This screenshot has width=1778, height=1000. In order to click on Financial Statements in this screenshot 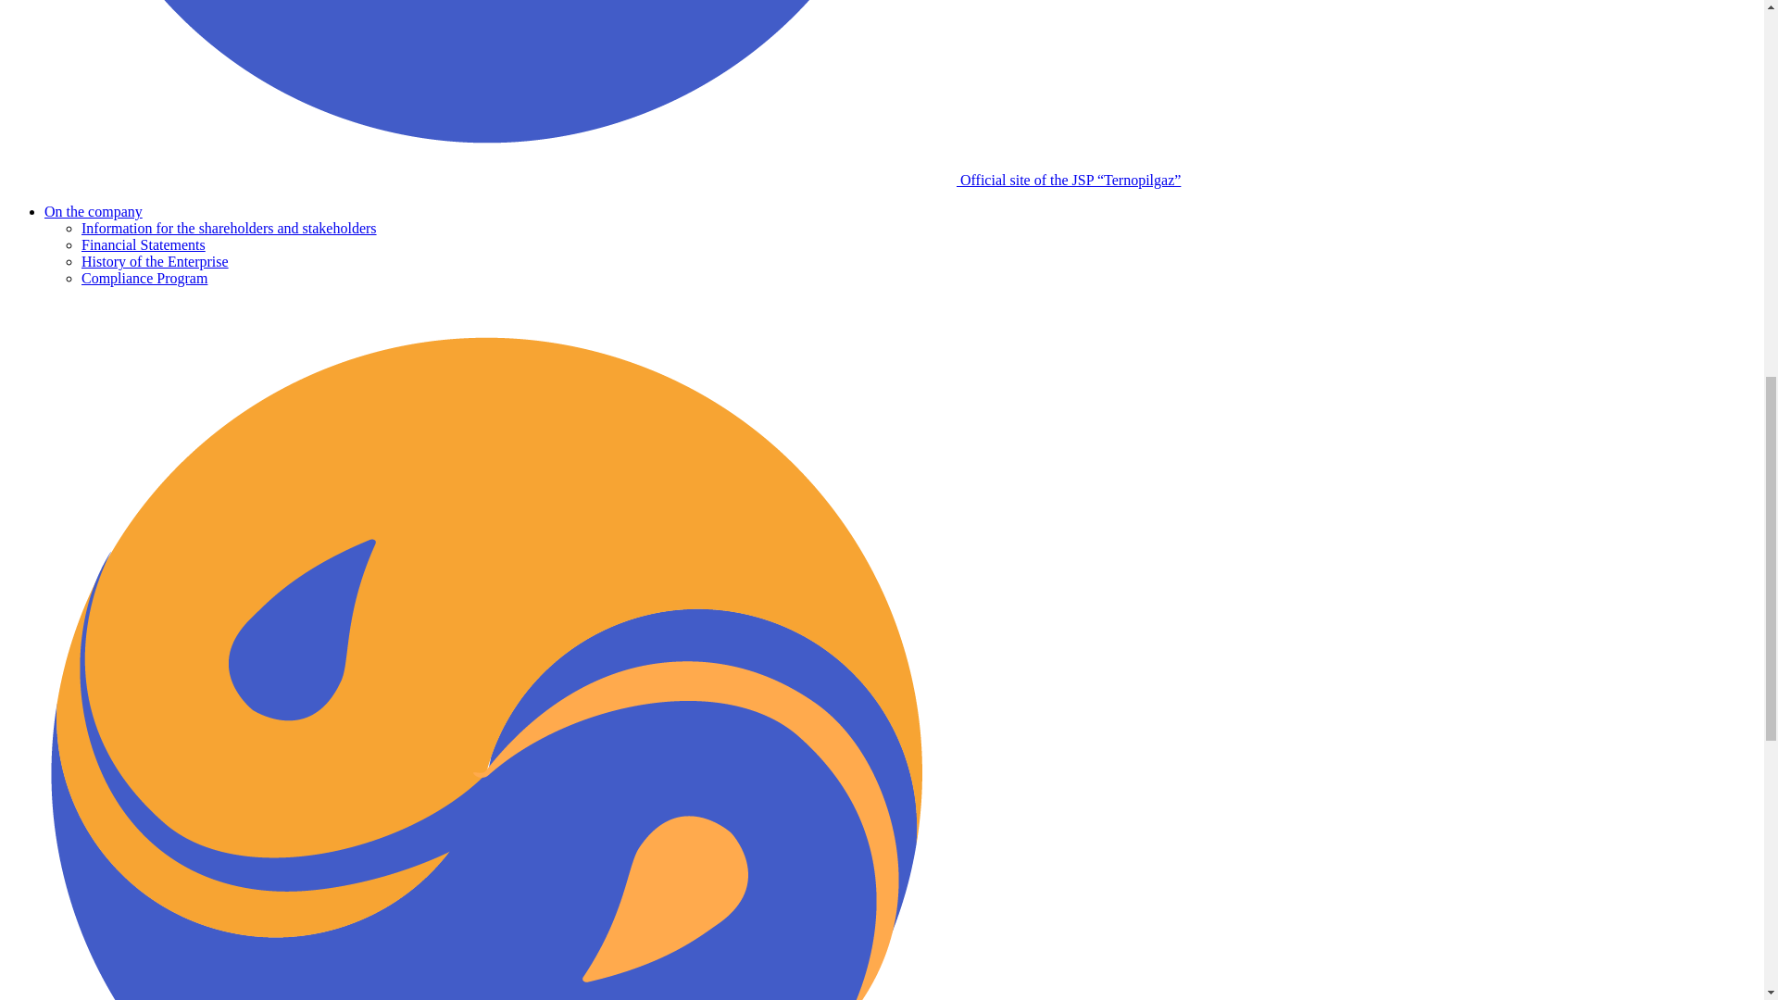, I will do `click(144, 244)`.